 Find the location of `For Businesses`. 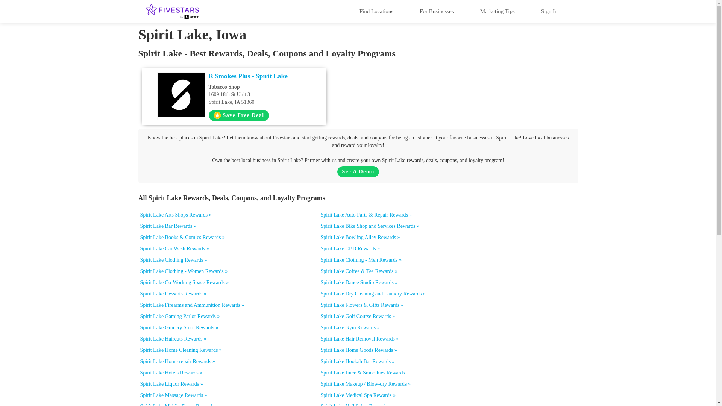

For Businesses is located at coordinates (238, 115).